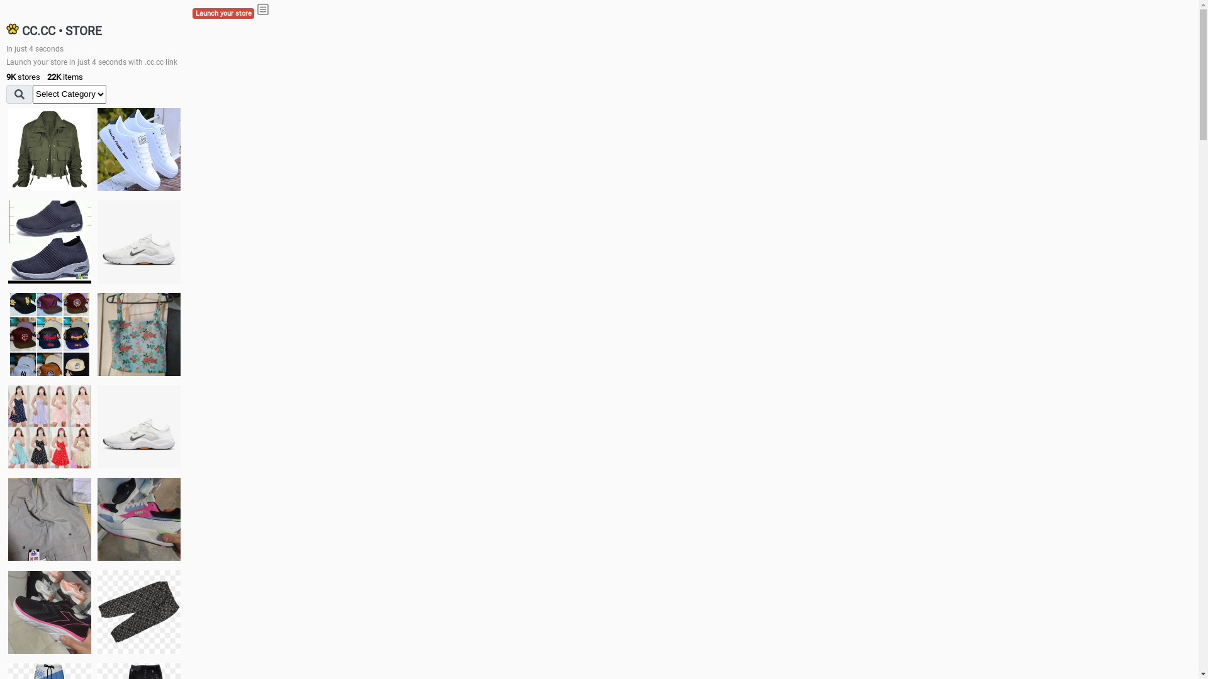  What do you see at coordinates (139, 242) in the screenshot?
I see `Shoes for boys` at bounding box center [139, 242].